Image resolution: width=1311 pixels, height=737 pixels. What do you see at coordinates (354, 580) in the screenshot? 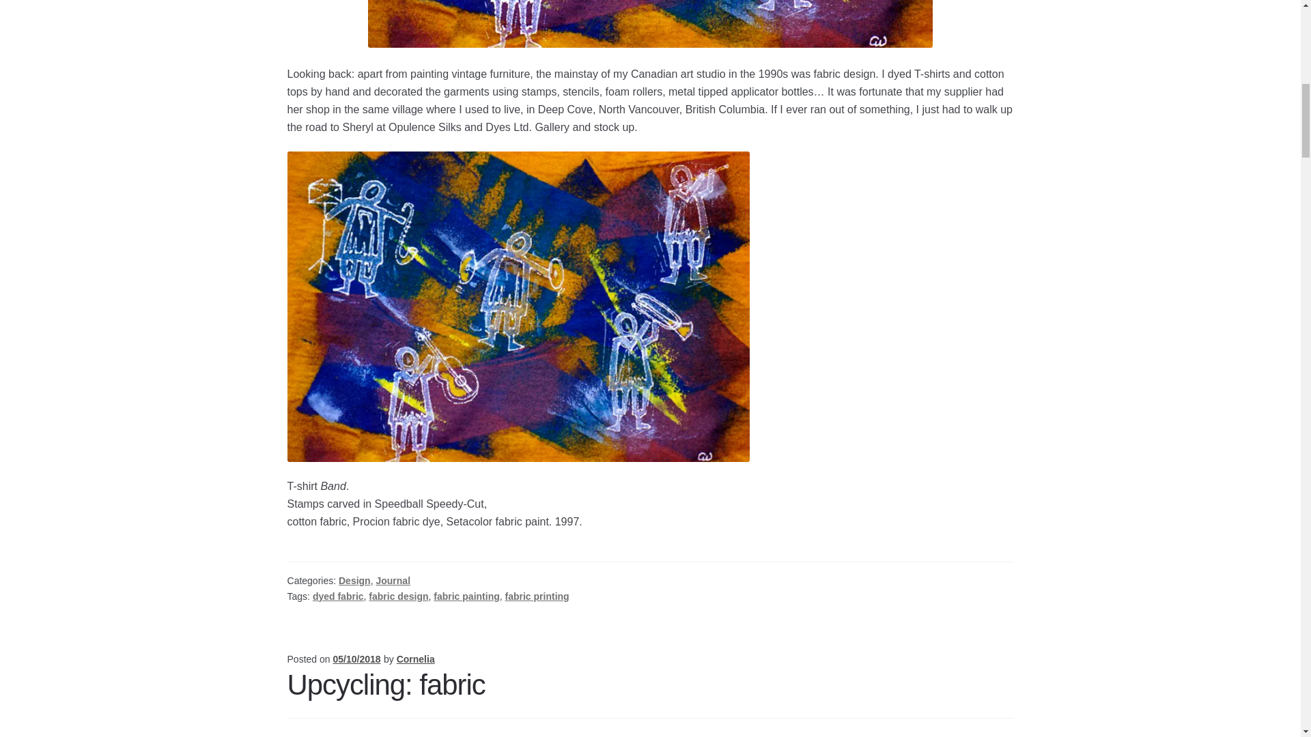
I see `Design` at bounding box center [354, 580].